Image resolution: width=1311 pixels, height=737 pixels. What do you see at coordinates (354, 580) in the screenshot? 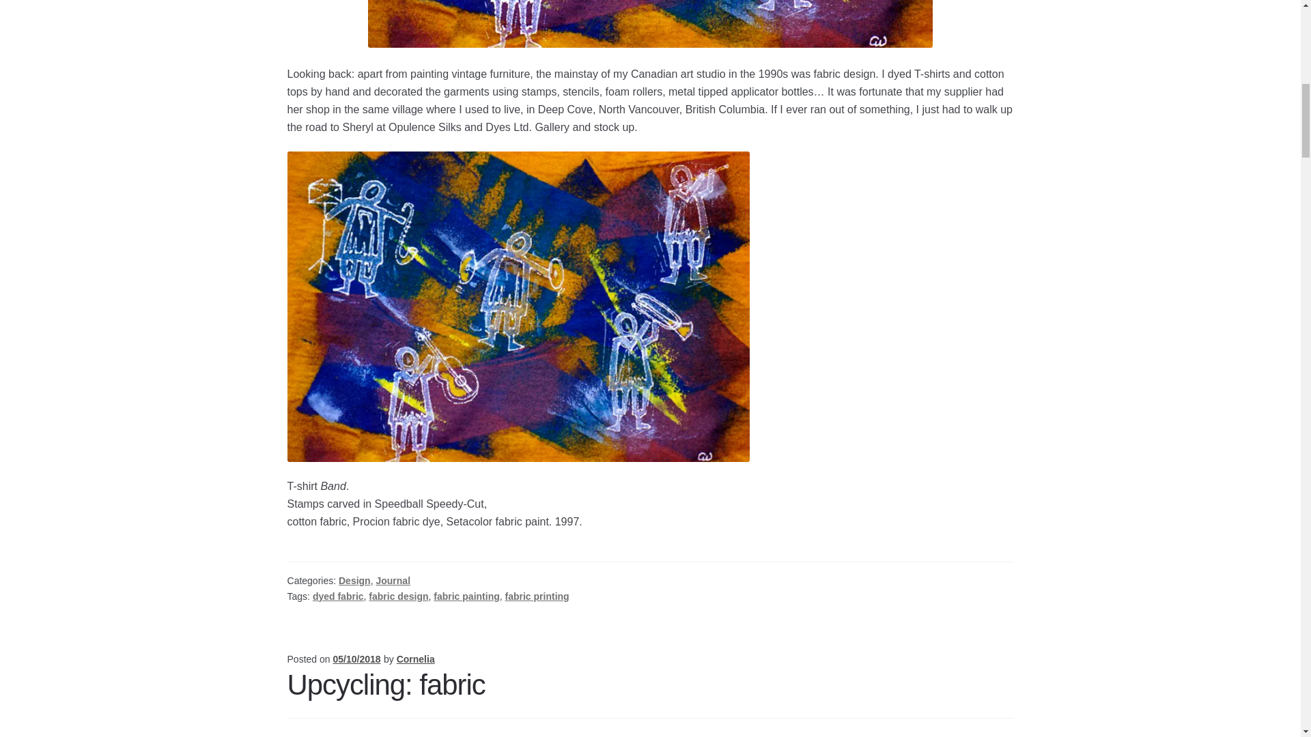
I see `Design` at bounding box center [354, 580].